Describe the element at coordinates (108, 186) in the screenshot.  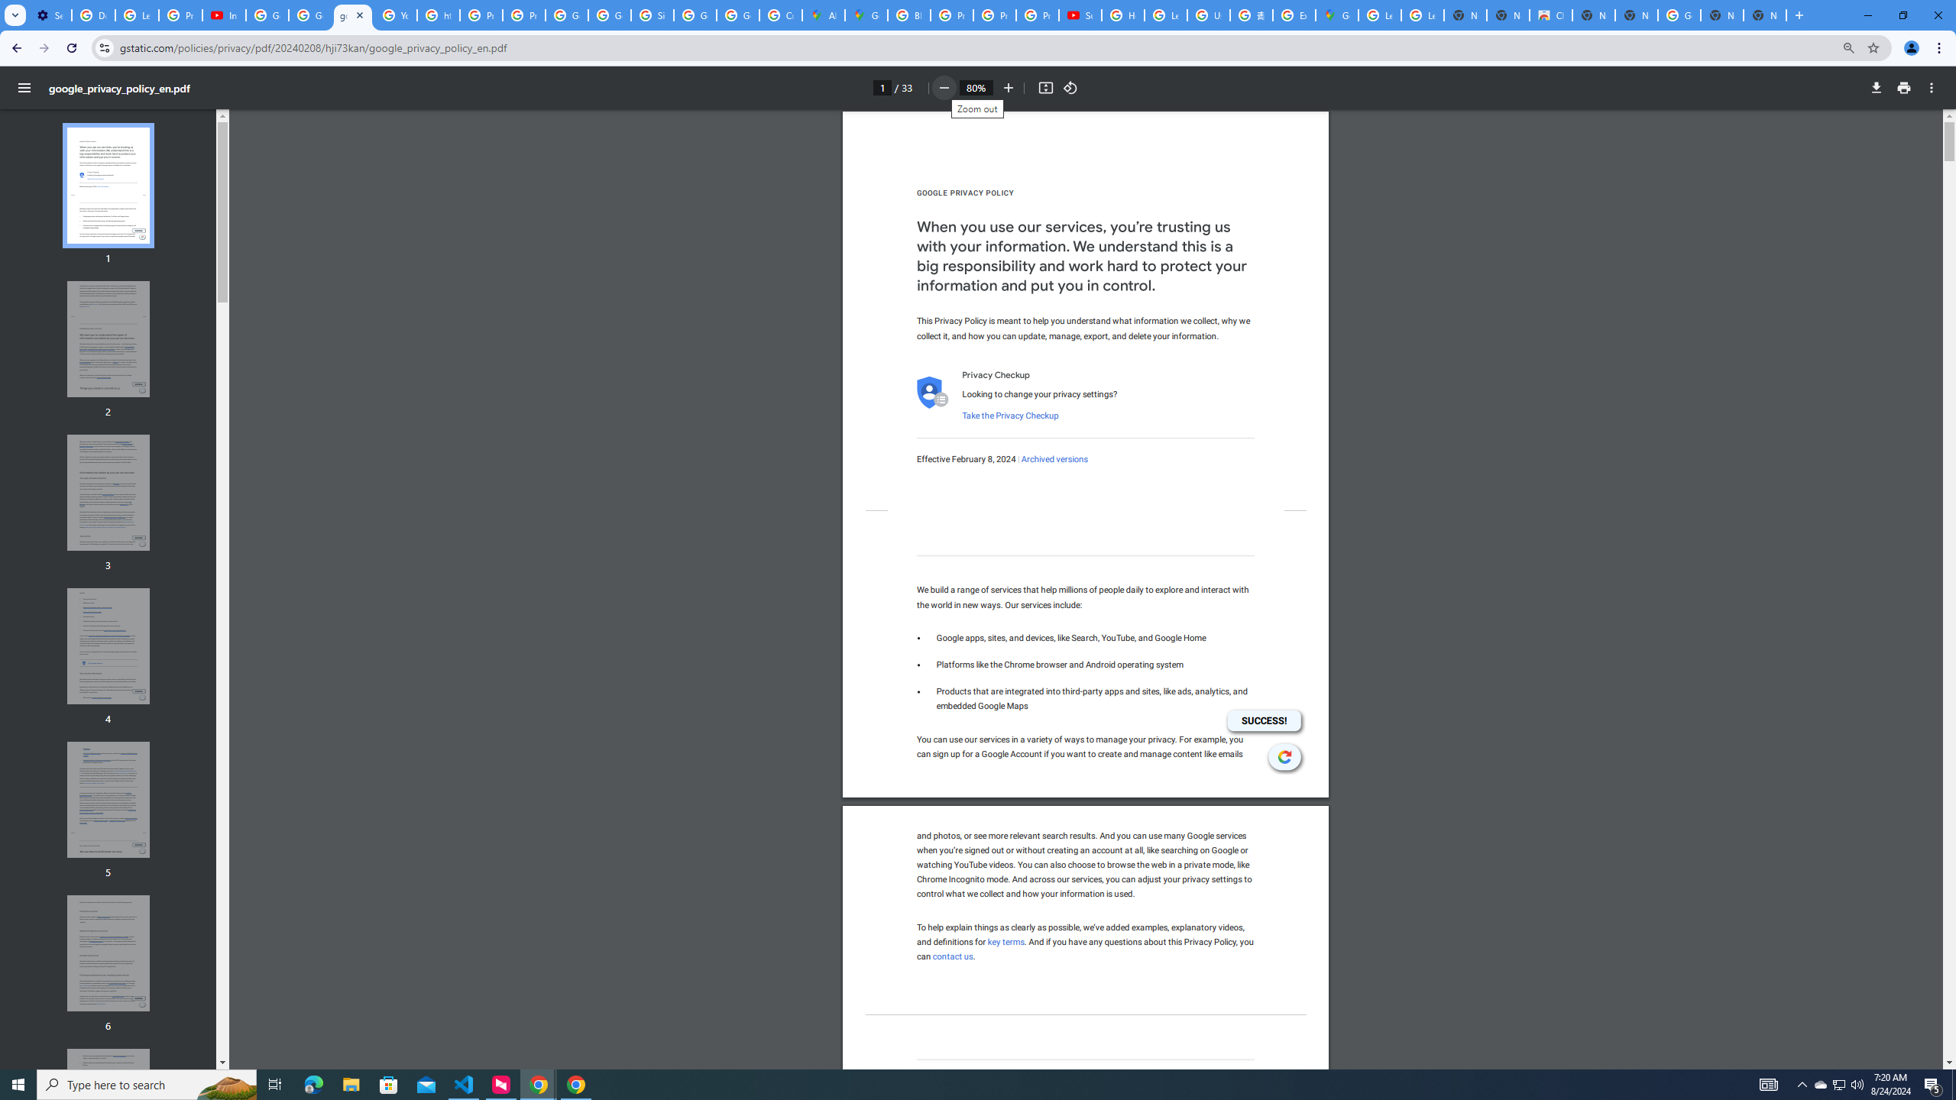
I see `Thumbnail for page 1` at that location.